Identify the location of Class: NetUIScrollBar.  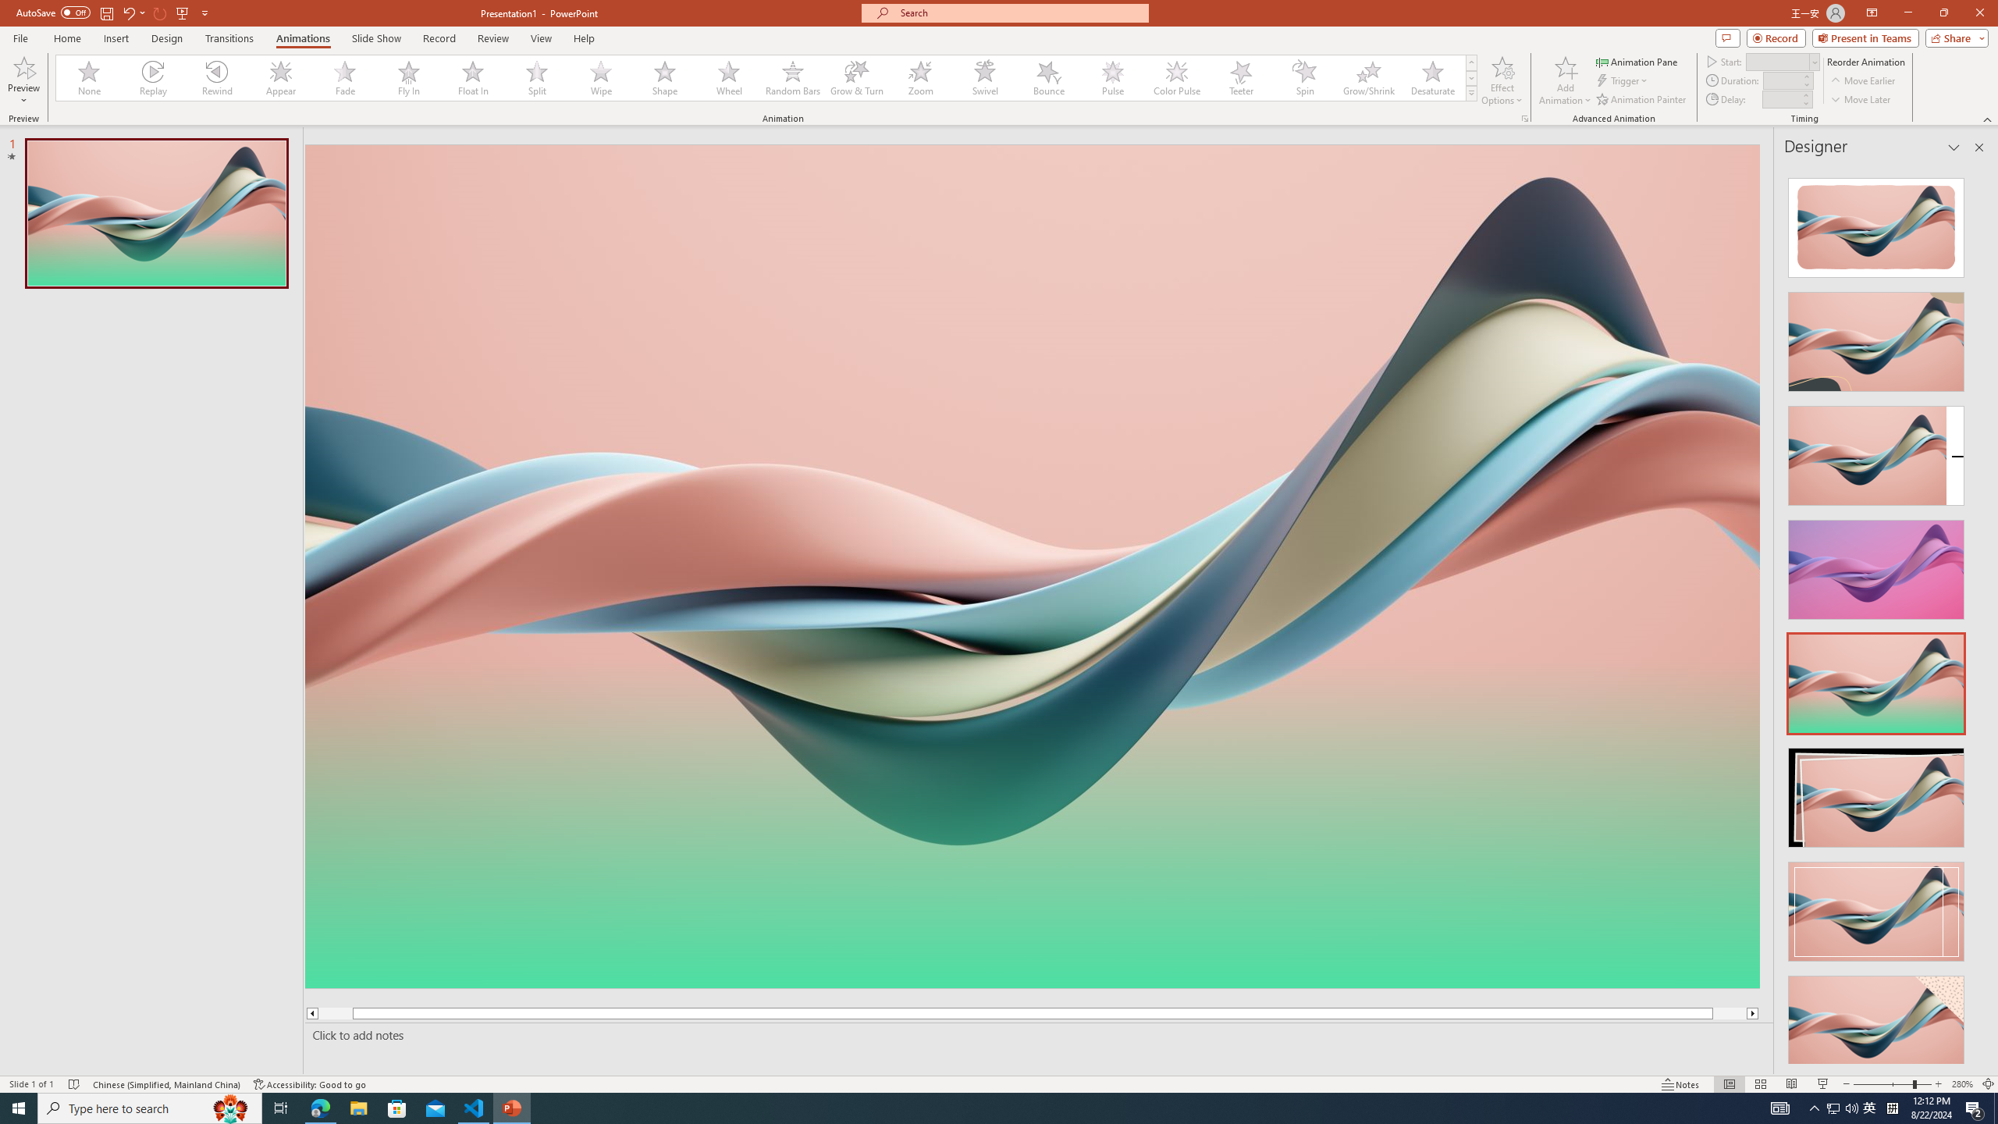
(1978, 614).